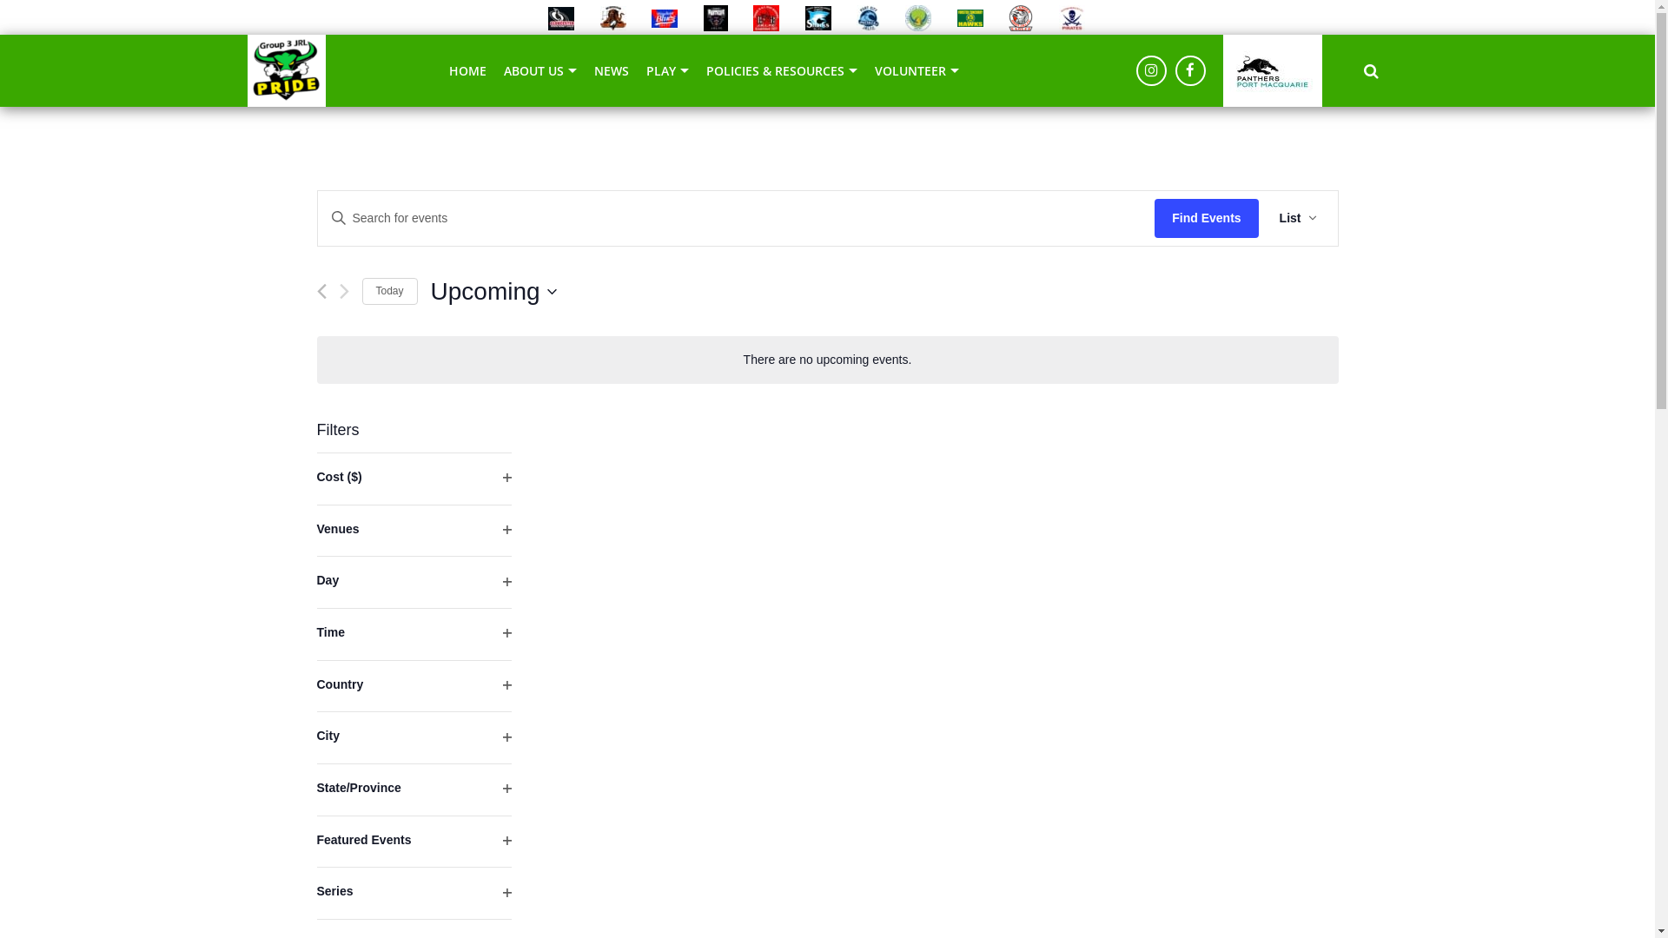  What do you see at coordinates (389, 292) in the screenshot?
I see `Today` at bounding box center [389, 292].